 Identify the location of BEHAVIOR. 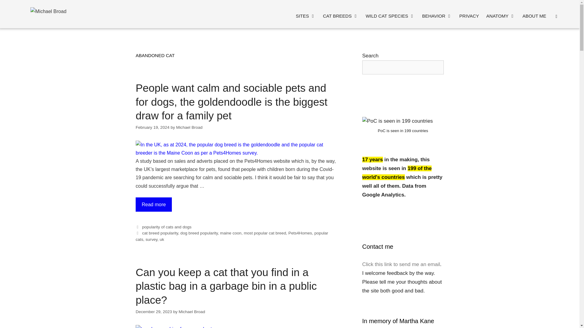
(437, 16).